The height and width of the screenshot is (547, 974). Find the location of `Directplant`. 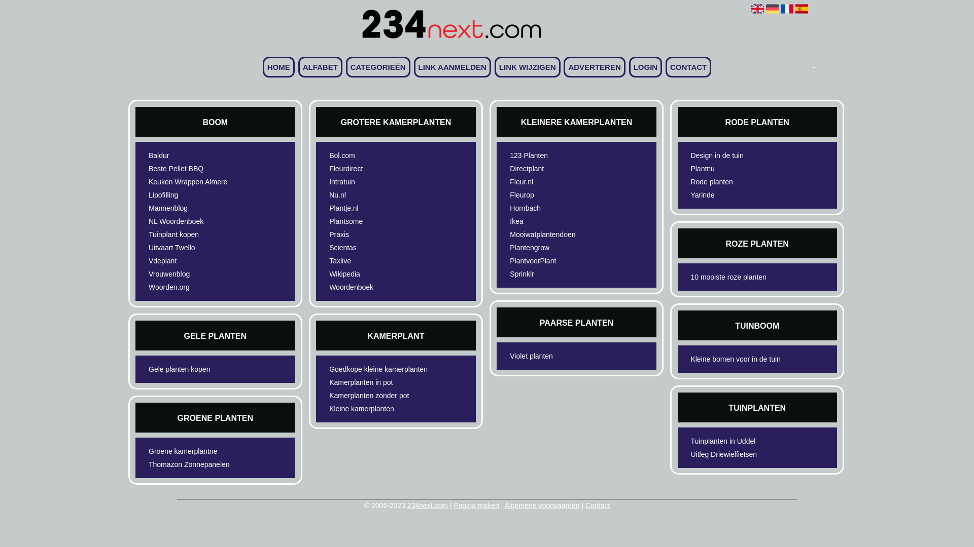

Directplant is located at coordinates (559, 169).